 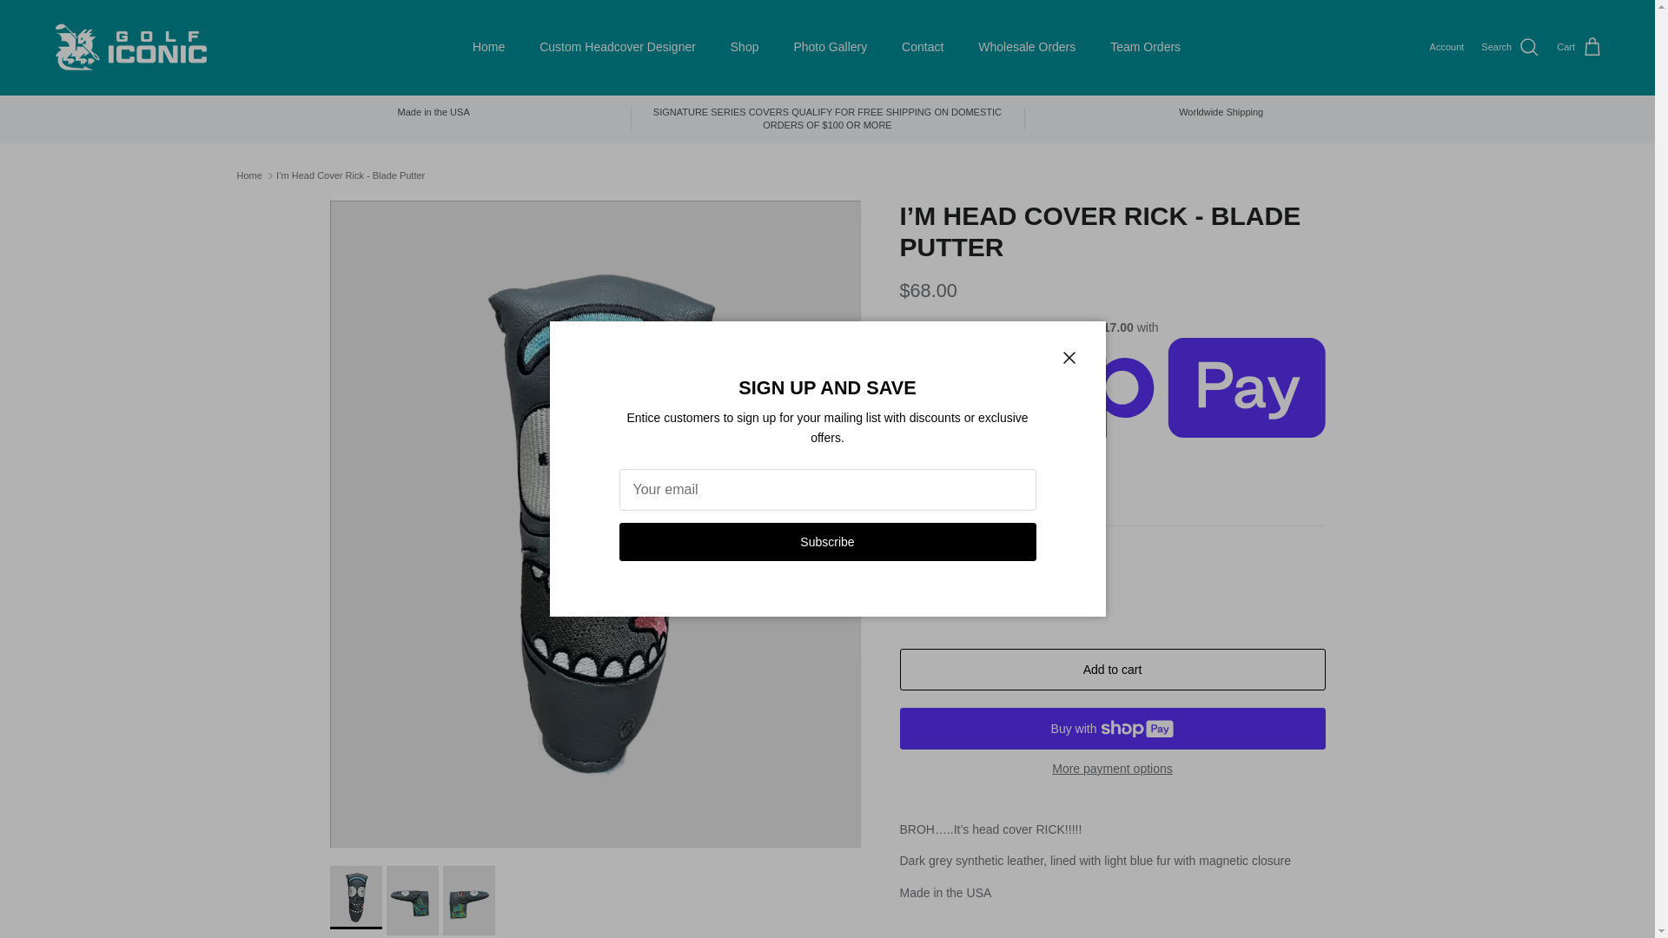 I want to click on Cart, so click(x=1579, y=48).